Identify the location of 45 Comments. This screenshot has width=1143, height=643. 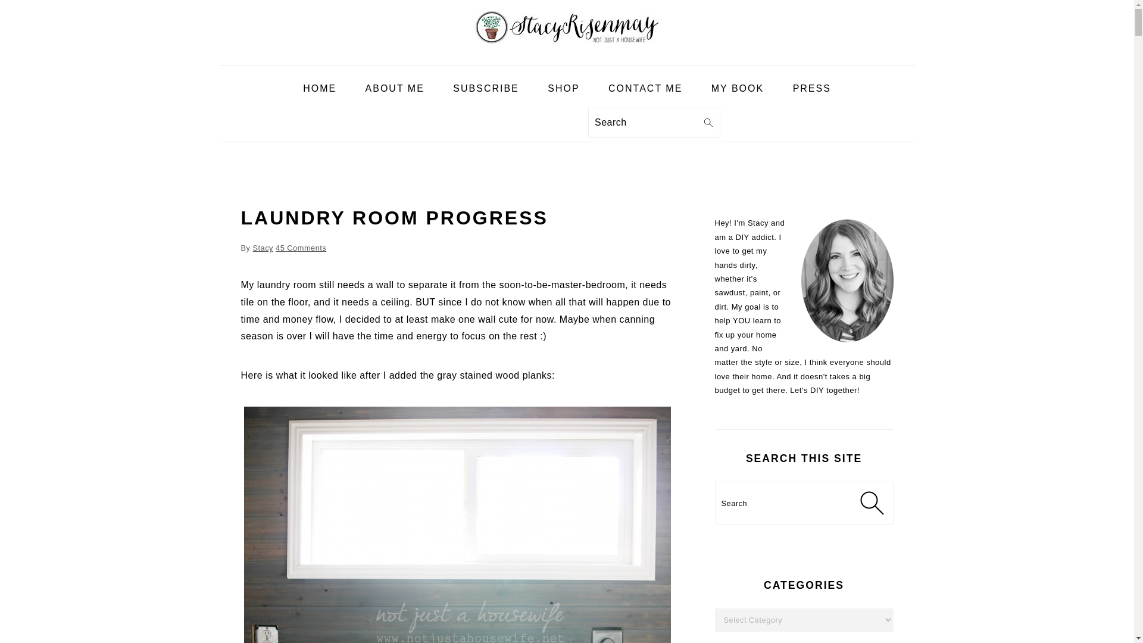
(300, 248).